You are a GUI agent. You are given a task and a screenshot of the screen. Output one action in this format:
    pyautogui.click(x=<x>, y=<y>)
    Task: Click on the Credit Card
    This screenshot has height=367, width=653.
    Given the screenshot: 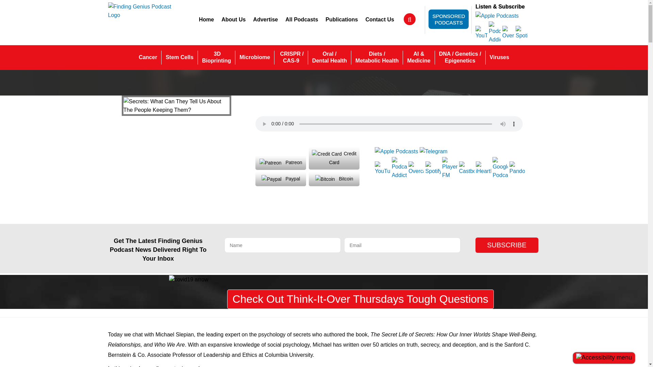 What is the action you would take?
    pyautogui.click(x=265, y=19)
    